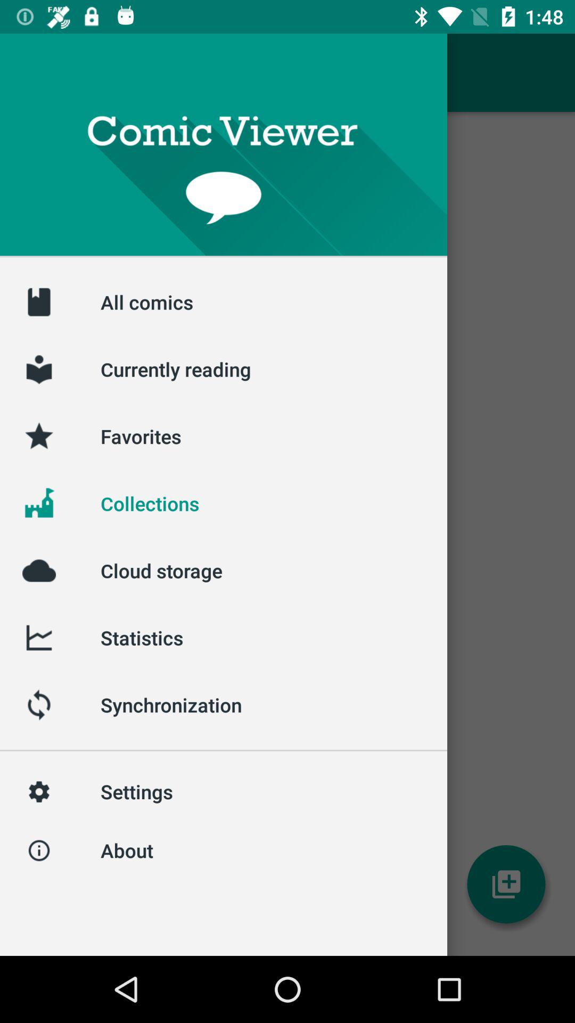 This screenshot has width=575, height=1023. Describe the element at coordinates (506, 884) in the screenshot. I see `click on the icon which is at the bottom right of the page` at that location.